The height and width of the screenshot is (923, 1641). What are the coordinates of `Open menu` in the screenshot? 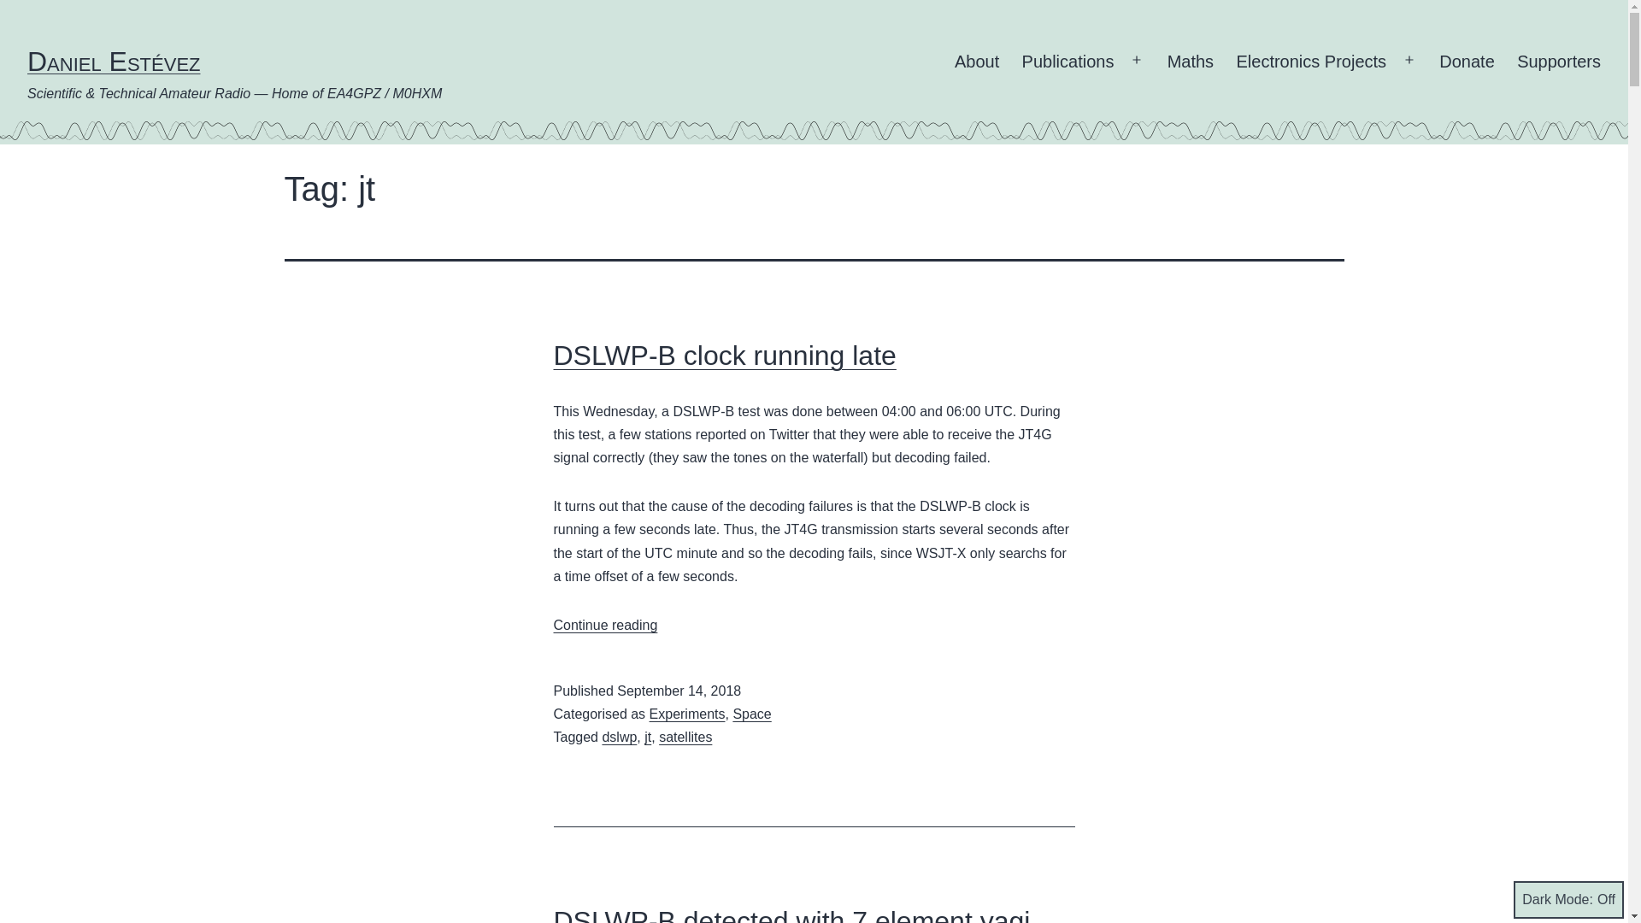 It's located at (1467, 62).